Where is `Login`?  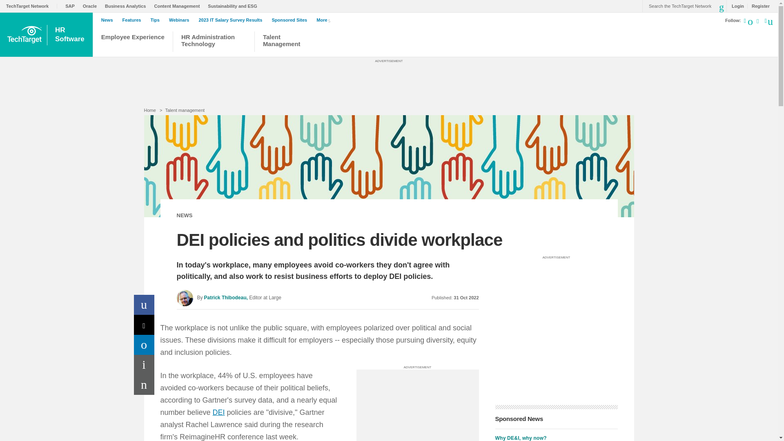 Login is located at coordinates (736, 6).